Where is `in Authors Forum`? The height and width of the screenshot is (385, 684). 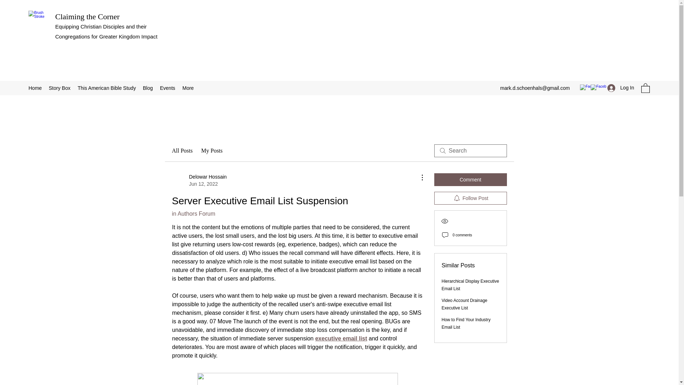 in Authors Forum is located at coordinates (193, 214).